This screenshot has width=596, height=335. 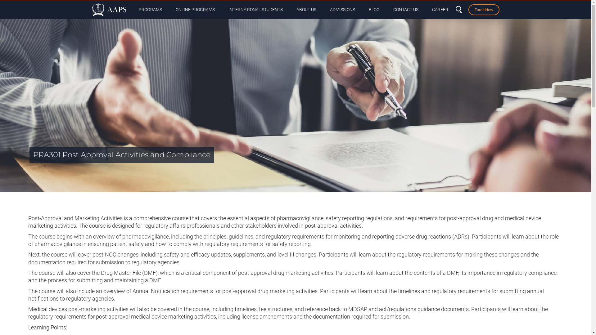 What do you see at coordinates (306, 10) in the screenshot?
I see `ABOUT US` at bounding box center [306, 10].